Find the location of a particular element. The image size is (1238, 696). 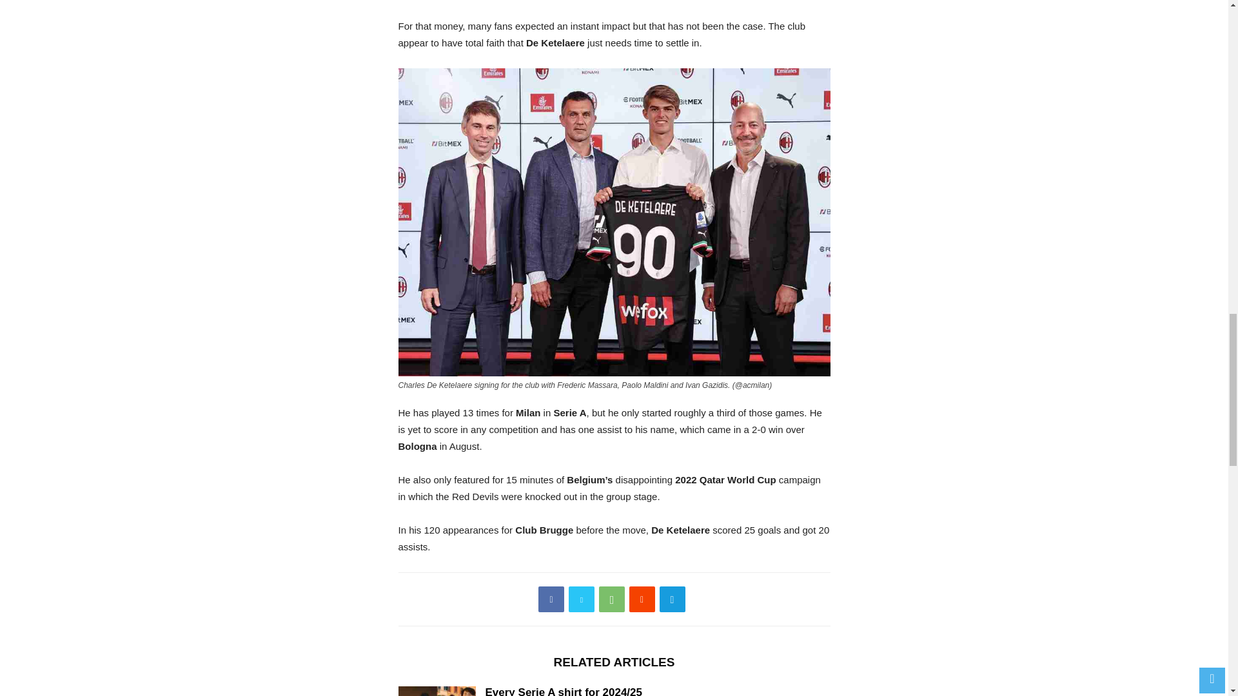

ReddIt is located at coordinates (642, 599).